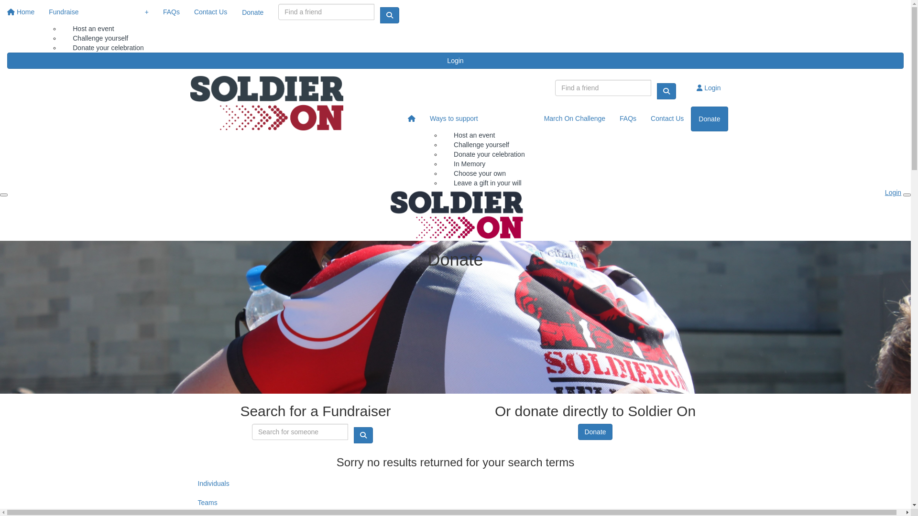  Describe the element at coordinates (98, 12) in the screenshot. I see `Fundraise
+` at that location.